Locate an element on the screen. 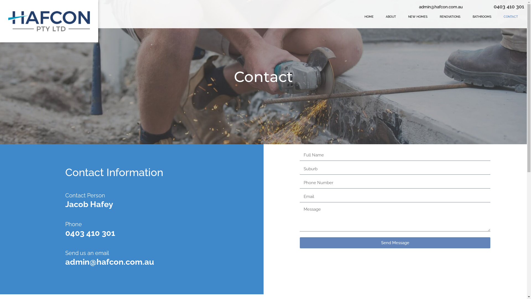  Send Message is located at coordinates (395, 243).